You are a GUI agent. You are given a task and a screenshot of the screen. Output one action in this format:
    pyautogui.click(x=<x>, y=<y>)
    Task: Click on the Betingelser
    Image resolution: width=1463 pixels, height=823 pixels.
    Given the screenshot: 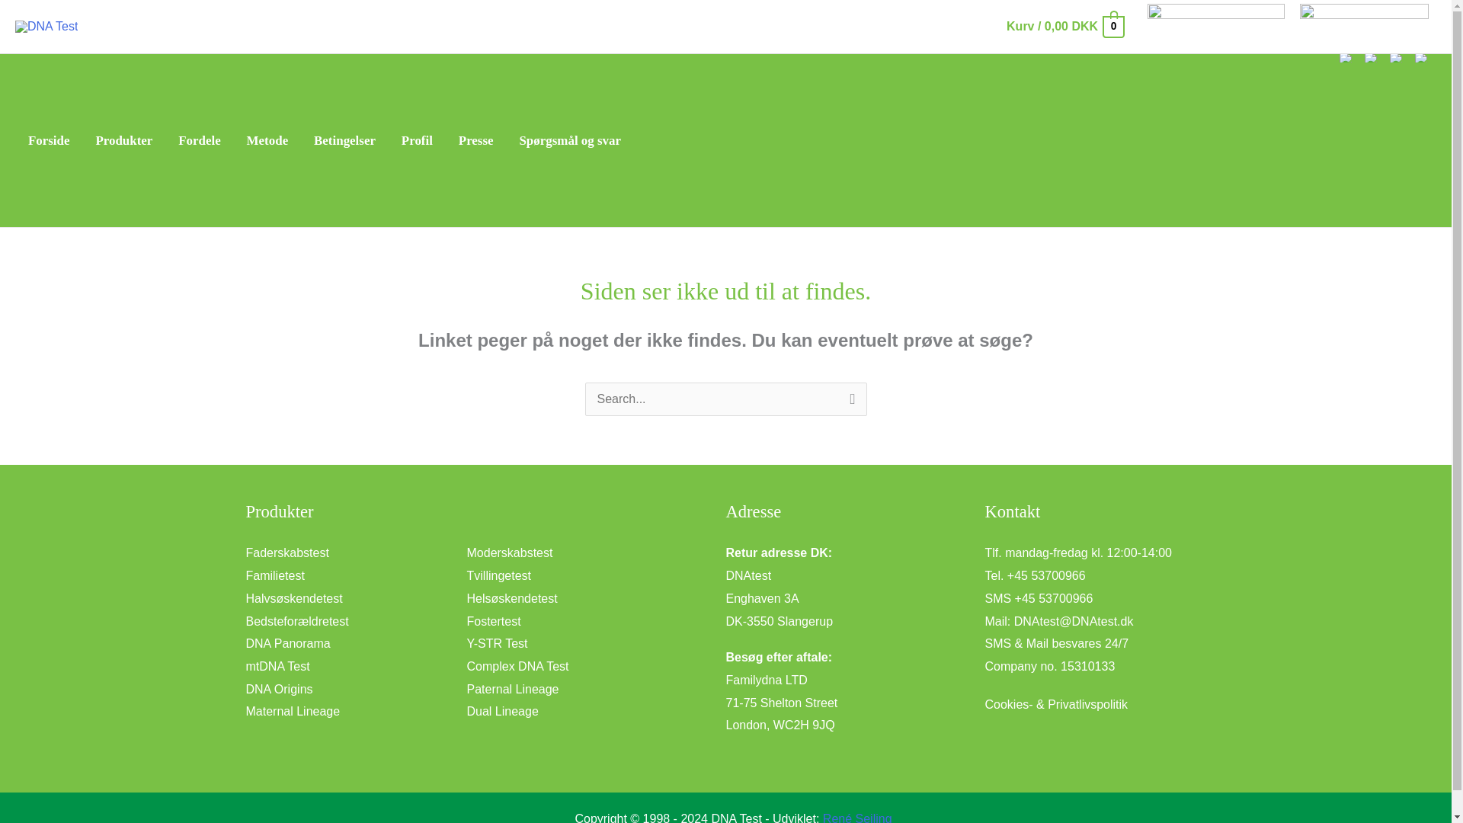 What is the action you would take?
    pyautogui.click(x=344, y=140)
    